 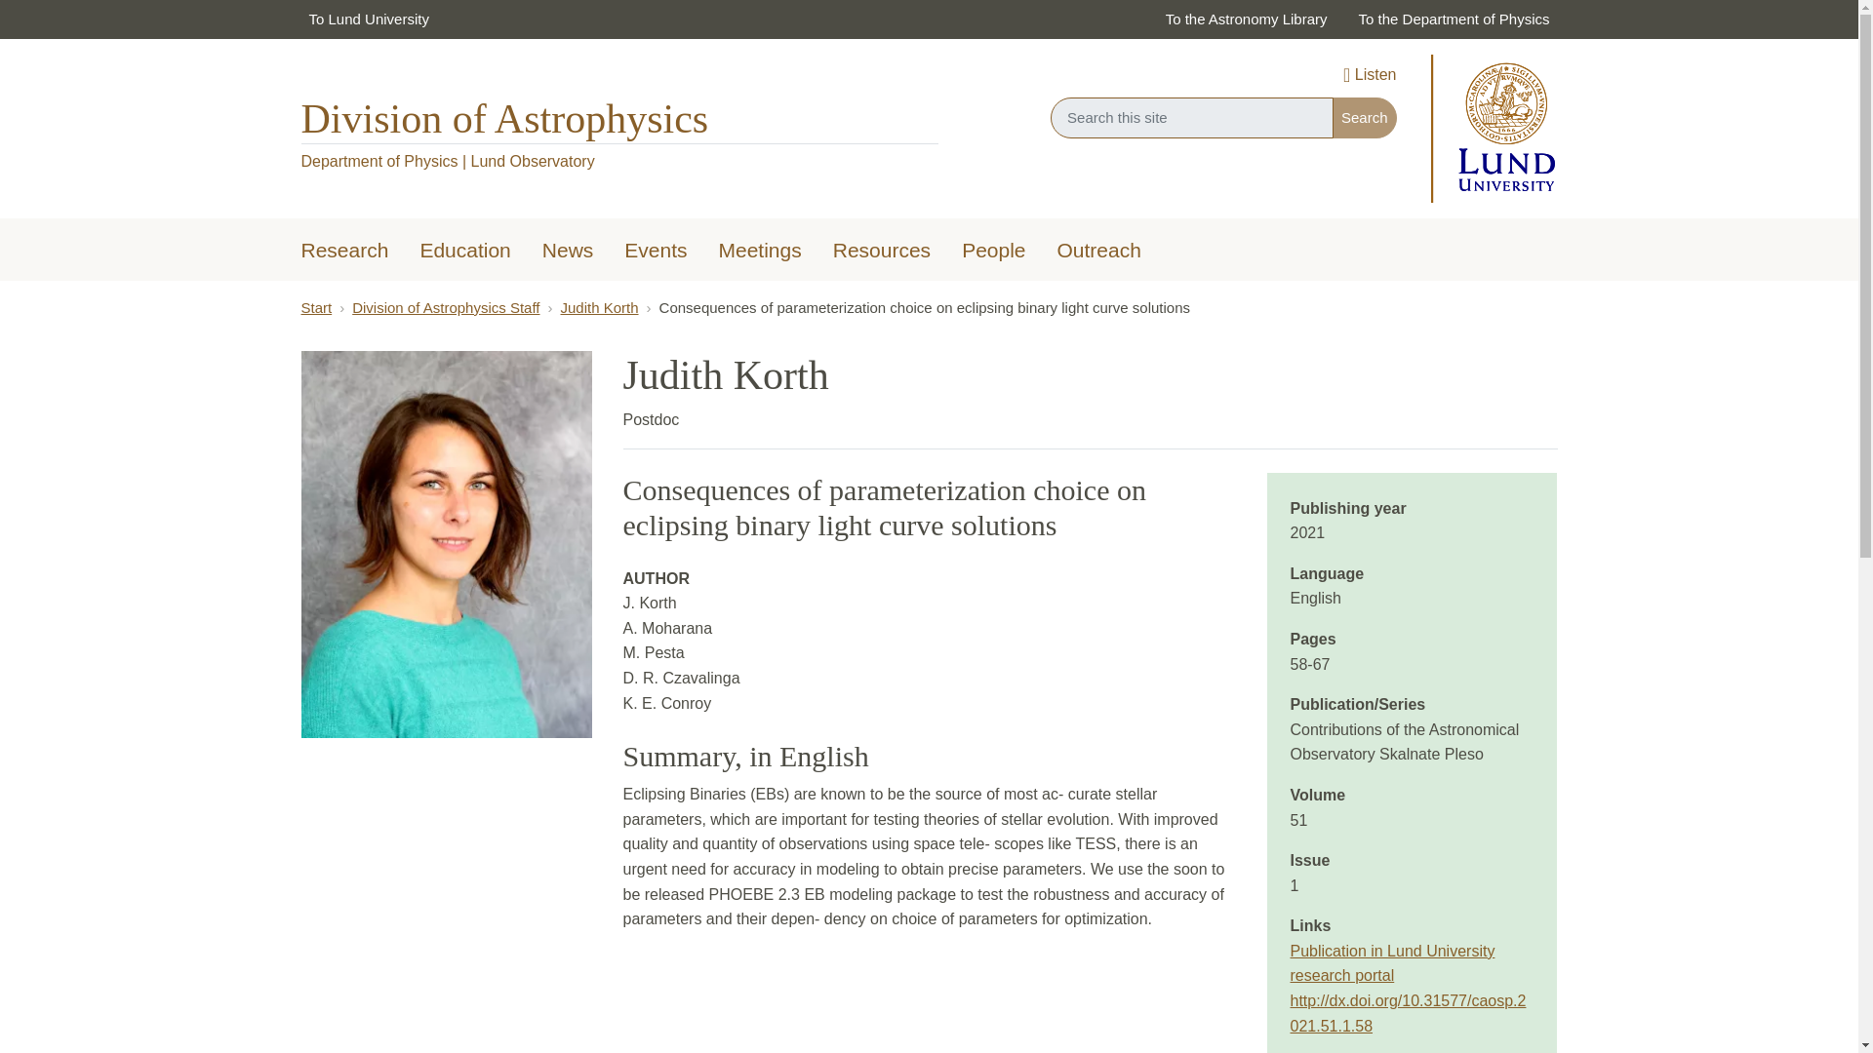 I want to click on To the Department of Physics, so click(x=1454, y=19).